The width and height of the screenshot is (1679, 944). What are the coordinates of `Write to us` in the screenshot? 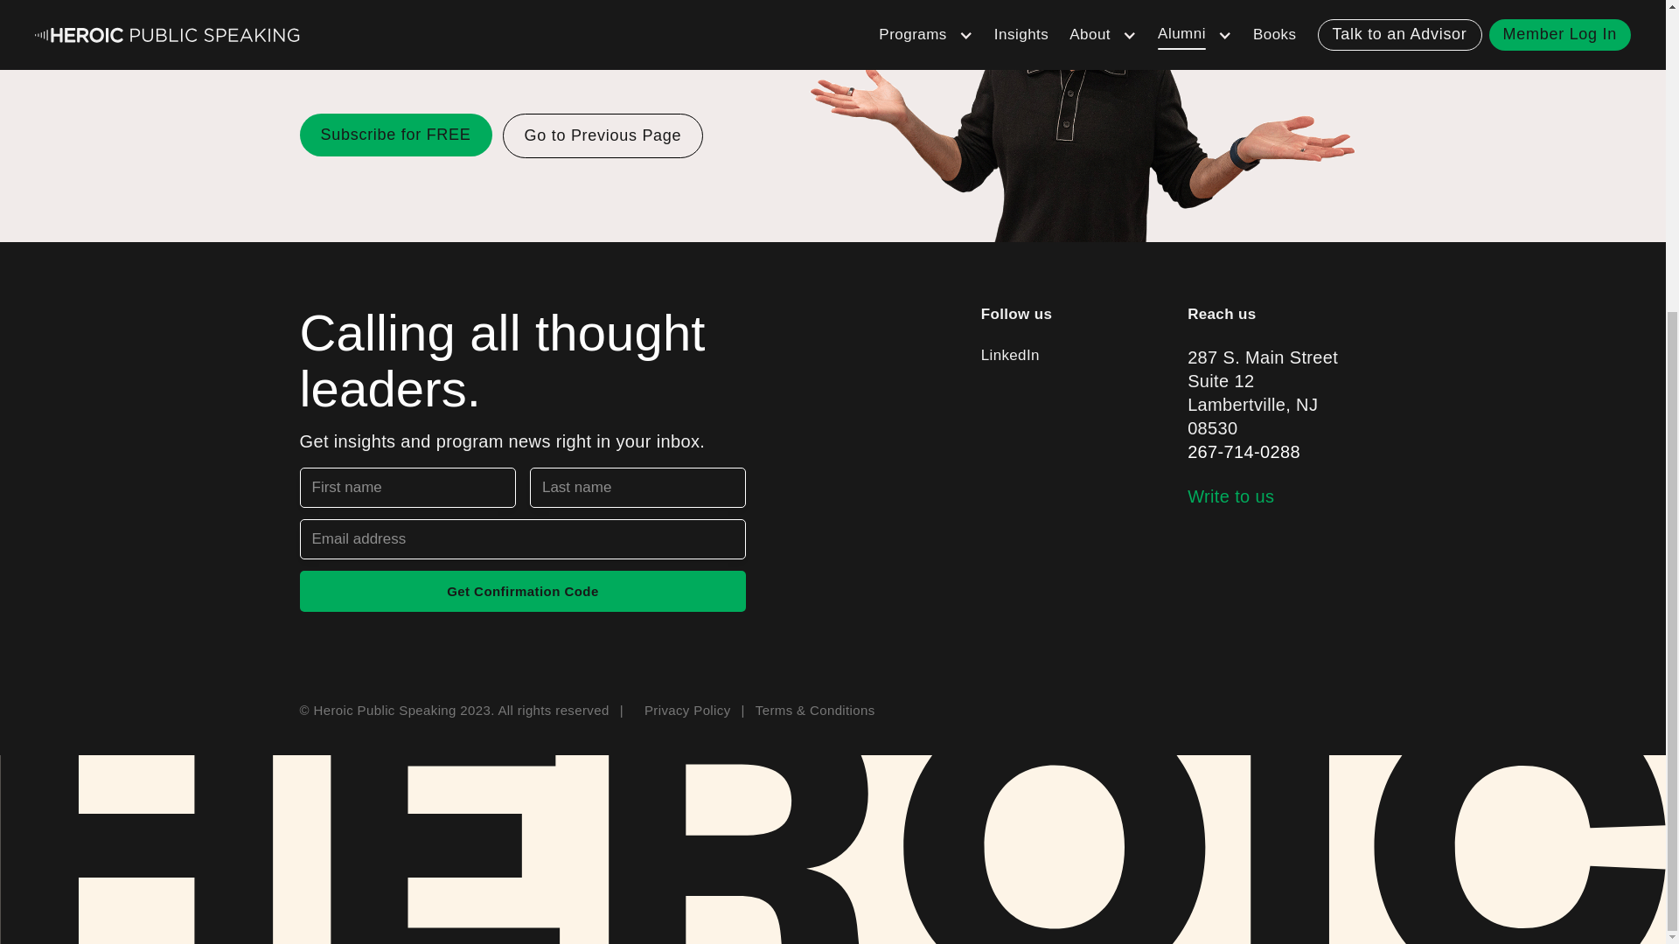 It's located at (1230, 496).